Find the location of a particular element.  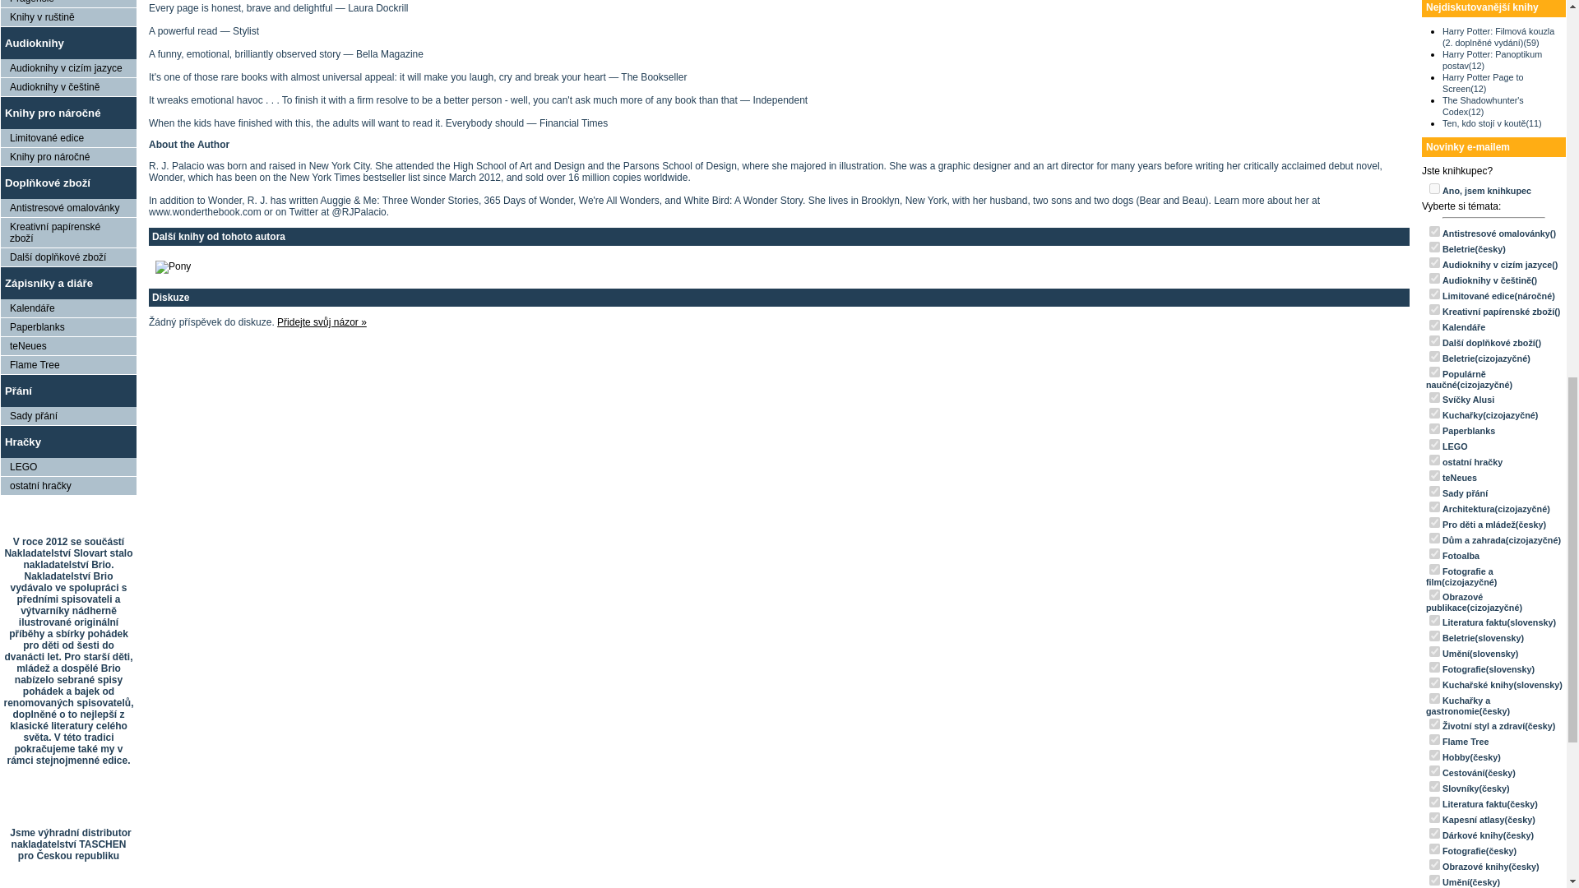

15802 is located at coordinates (1434, 324).